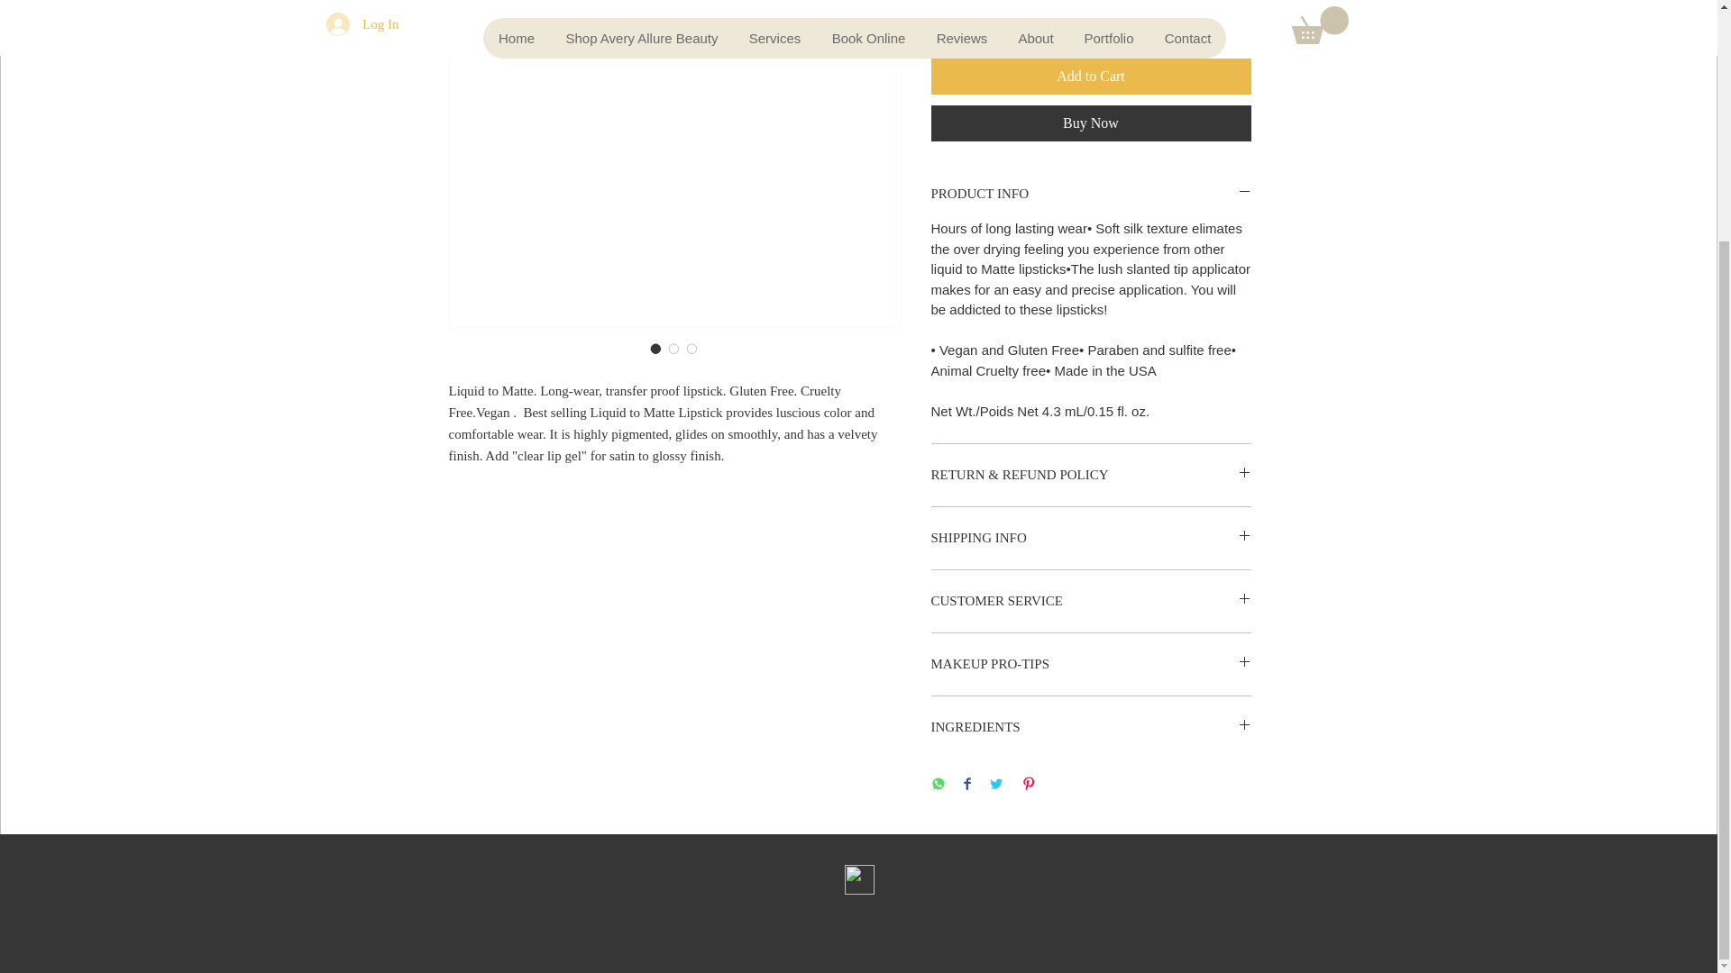  What do you see at coordinates (1090, 539) in the screenshot?
I see `SHIPPING INFO` at bounding box center [1090, 539].